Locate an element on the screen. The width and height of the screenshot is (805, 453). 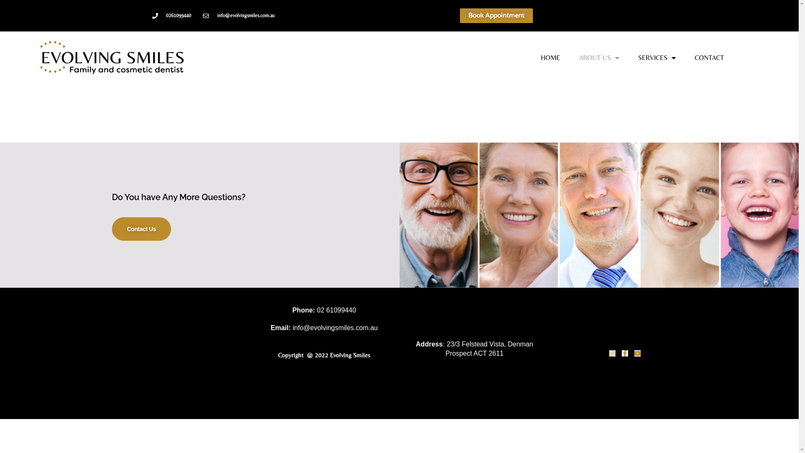
Privacy Policy is located at coordinates (325, 385).